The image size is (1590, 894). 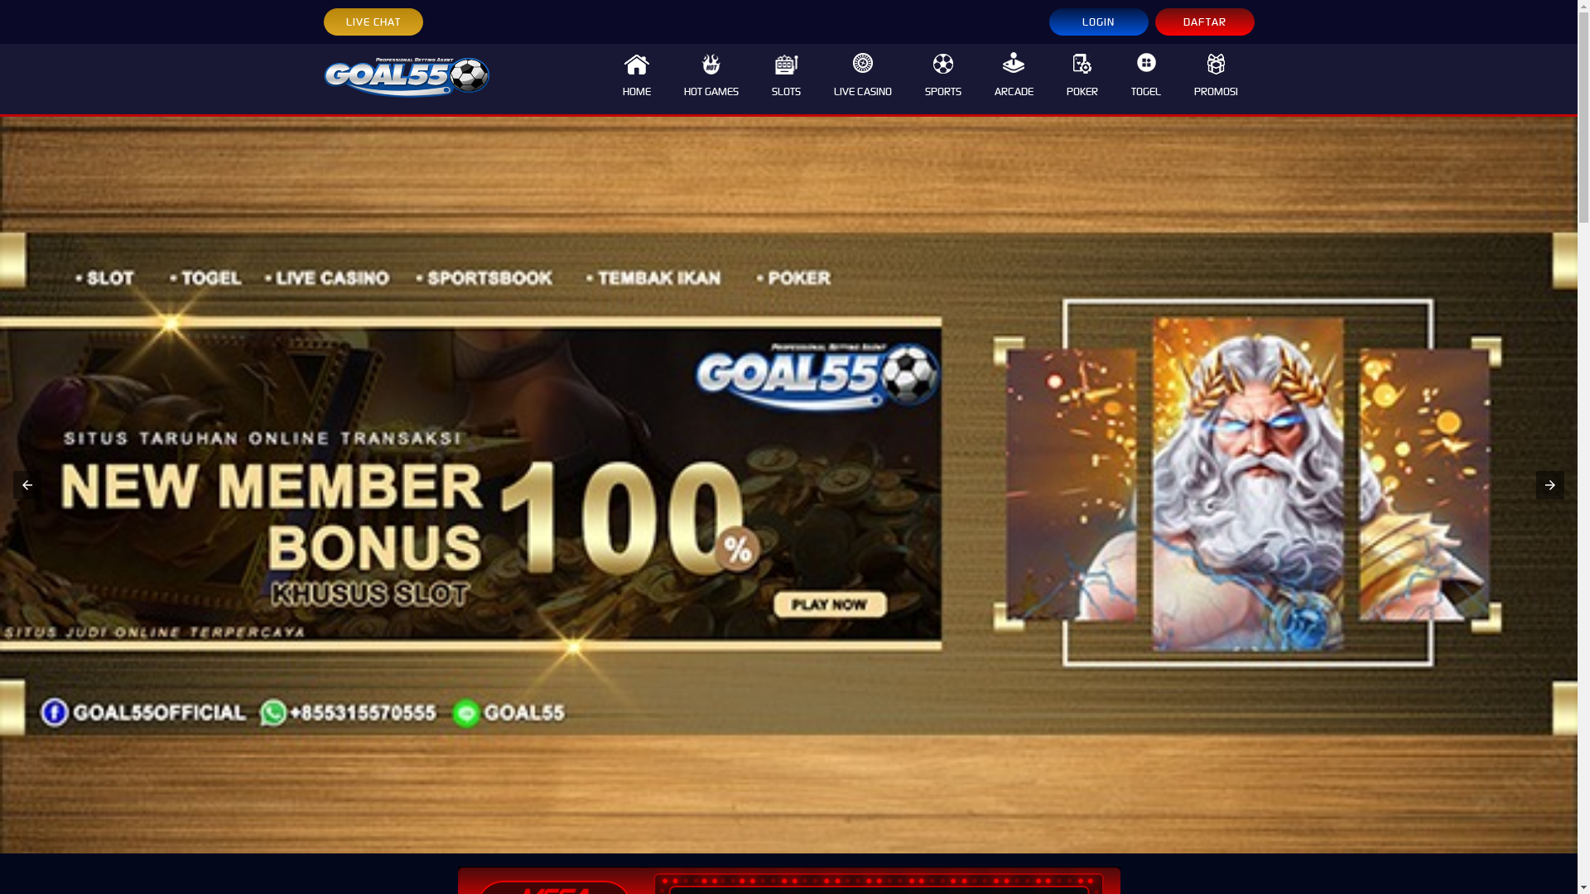 I want to click on LIVE CASINO, so click(x=862, y=79).